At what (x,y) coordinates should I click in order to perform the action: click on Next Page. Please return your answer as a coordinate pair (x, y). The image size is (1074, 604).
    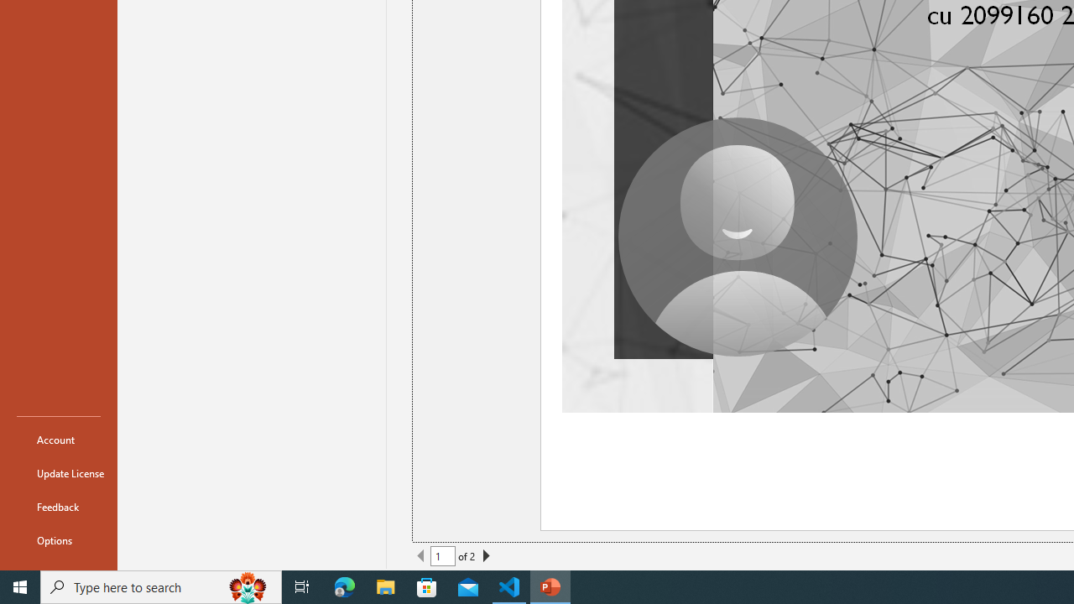
    Looking at the image, I should click on (486, 555).